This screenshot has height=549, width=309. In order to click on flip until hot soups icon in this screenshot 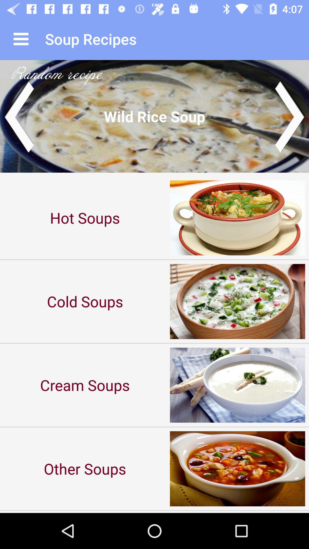, I will do `click(85, 218)`.